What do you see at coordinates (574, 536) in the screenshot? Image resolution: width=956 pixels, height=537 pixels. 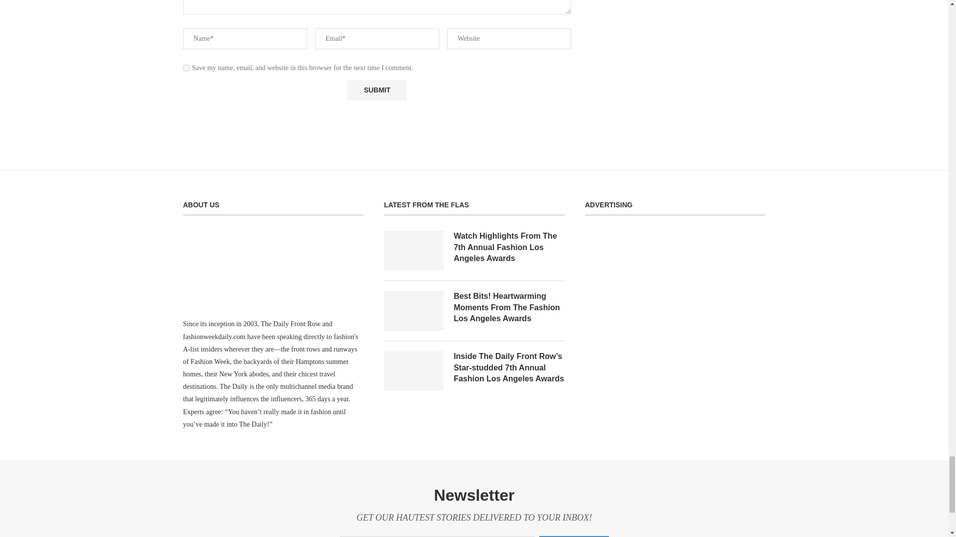 I see `Subscribe` at bounding box center [574, 536].